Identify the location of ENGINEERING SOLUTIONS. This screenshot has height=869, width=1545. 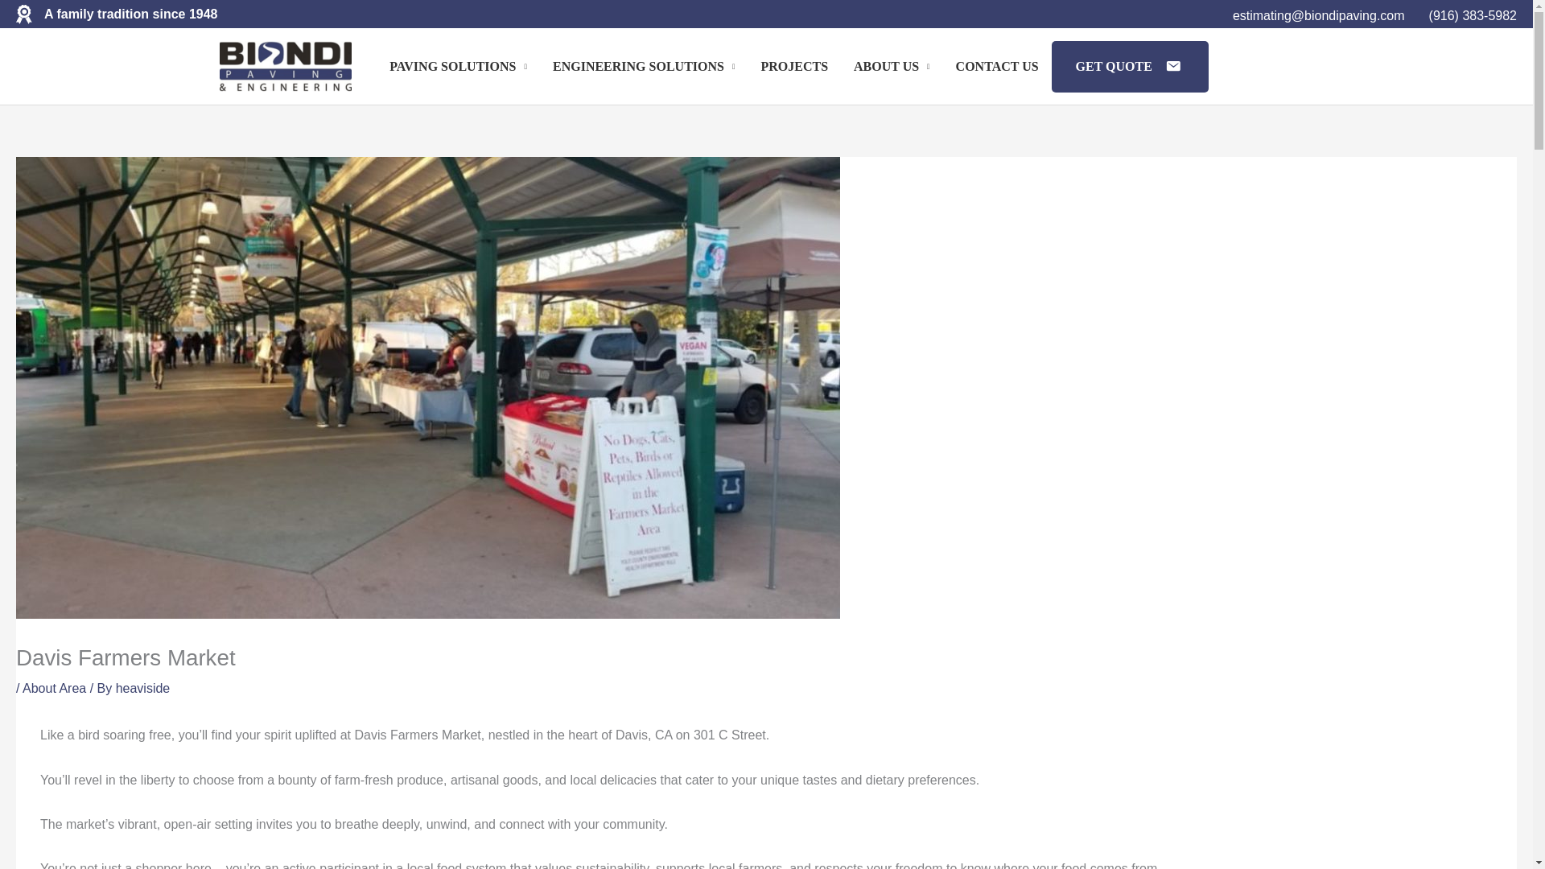
(644, 66).